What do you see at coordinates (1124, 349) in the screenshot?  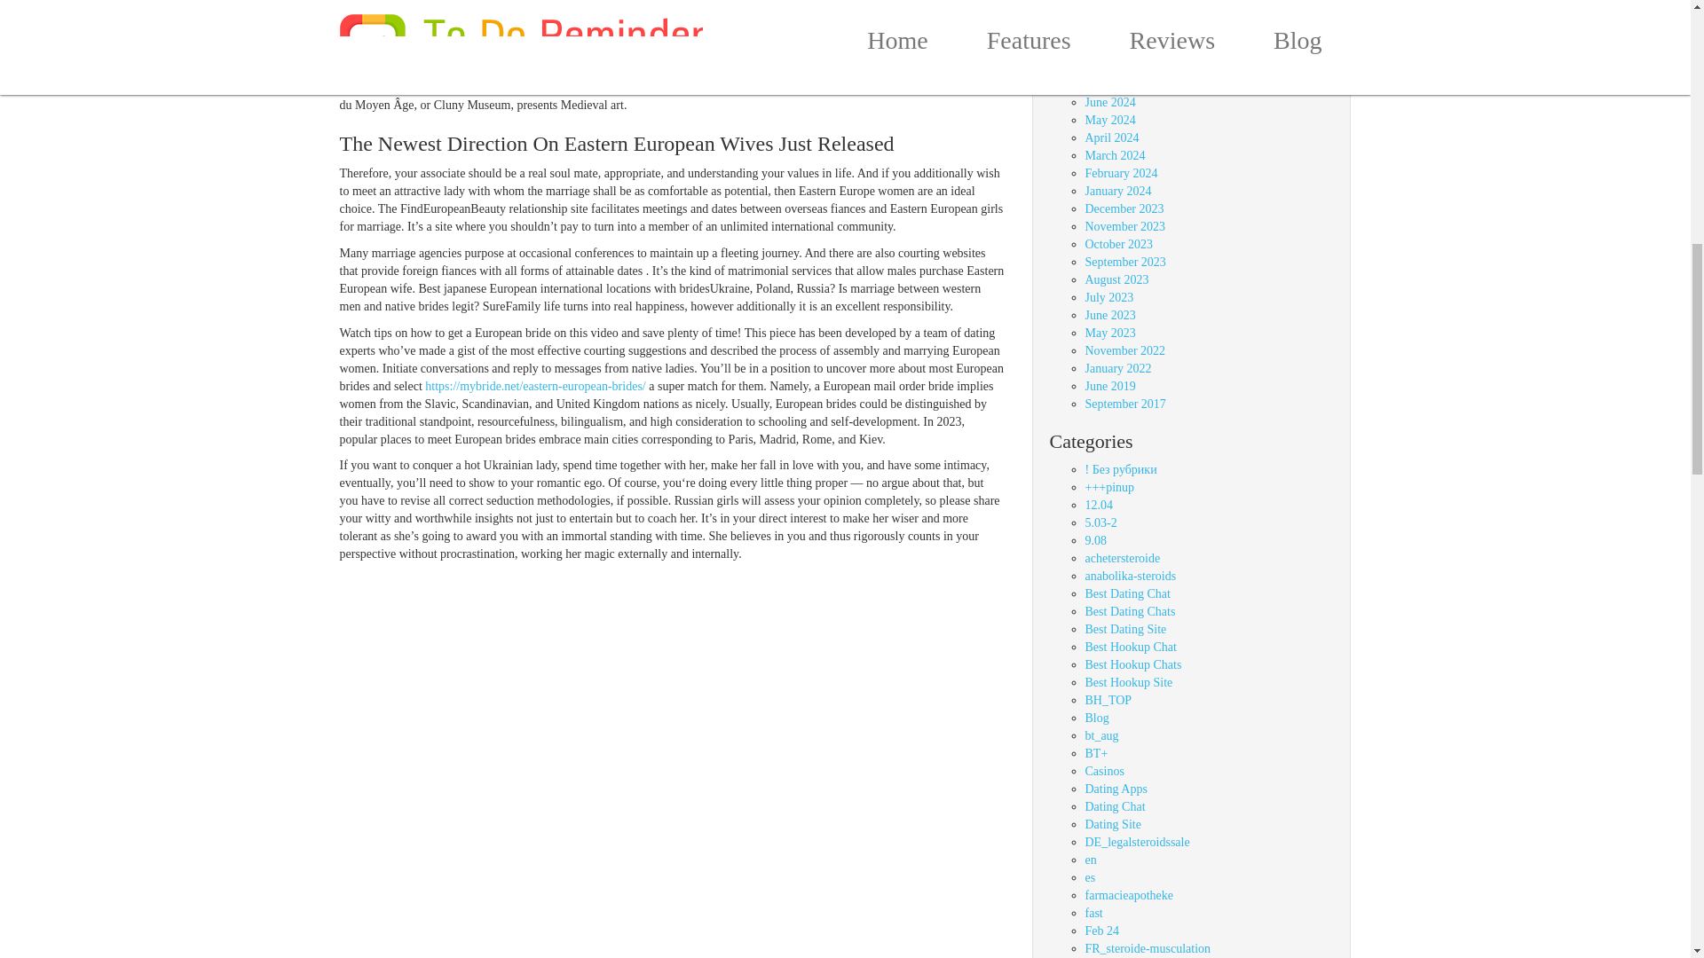 I see `November 2022` at bounding box center [1124, 349].